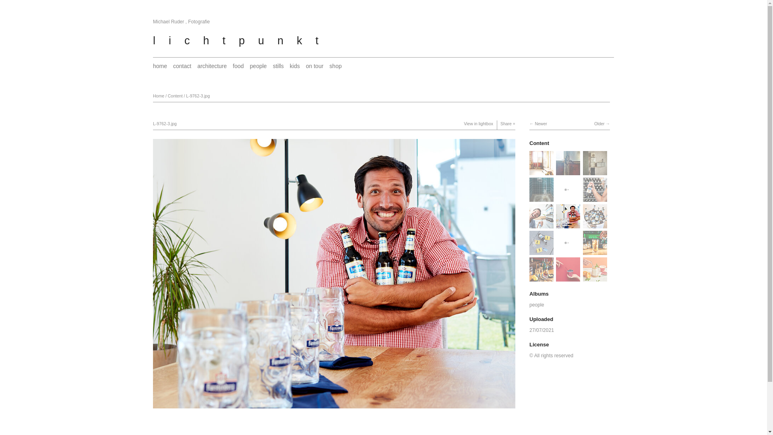 The width and height of the screenshot is (773, 435). Describe the element at coordinates (537, 305) in the screenshot. I see `people` at that location.